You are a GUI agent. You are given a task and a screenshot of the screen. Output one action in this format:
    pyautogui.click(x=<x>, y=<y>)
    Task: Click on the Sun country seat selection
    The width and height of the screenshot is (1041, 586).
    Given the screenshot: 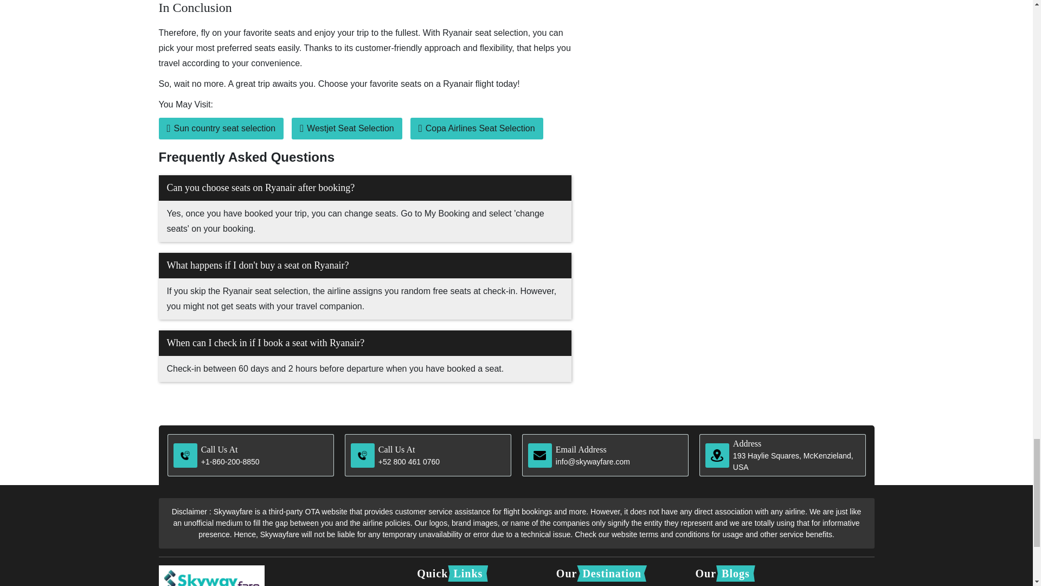 What is the action you would take?
    pyautogui.click(x=220, y=129)
    